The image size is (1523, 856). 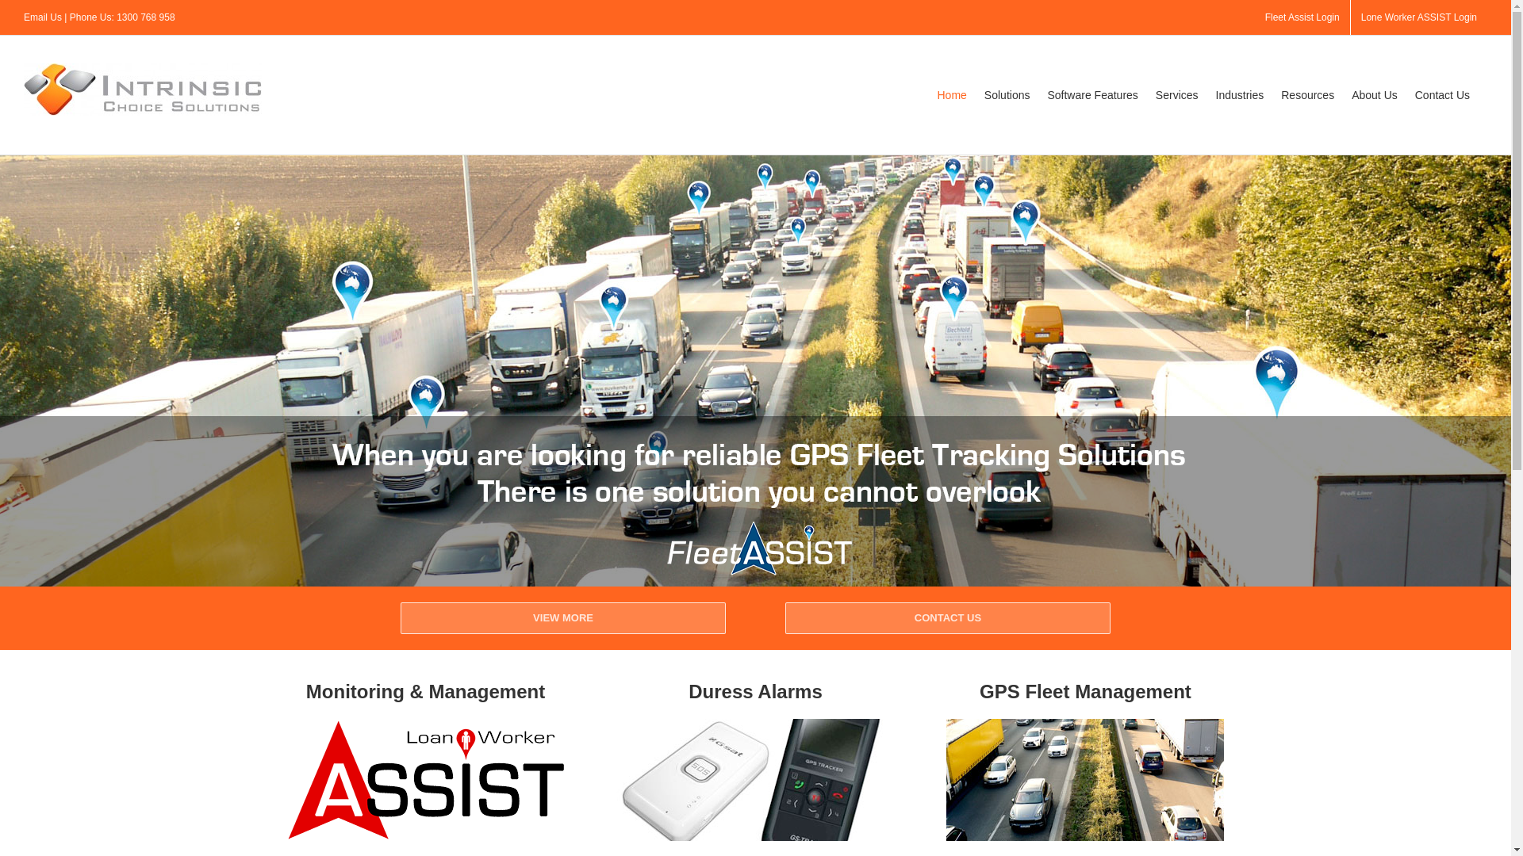 What do you see at coordinates (952, 95) in the screenshot?
I see `Home` at bounding box center [952, 95].